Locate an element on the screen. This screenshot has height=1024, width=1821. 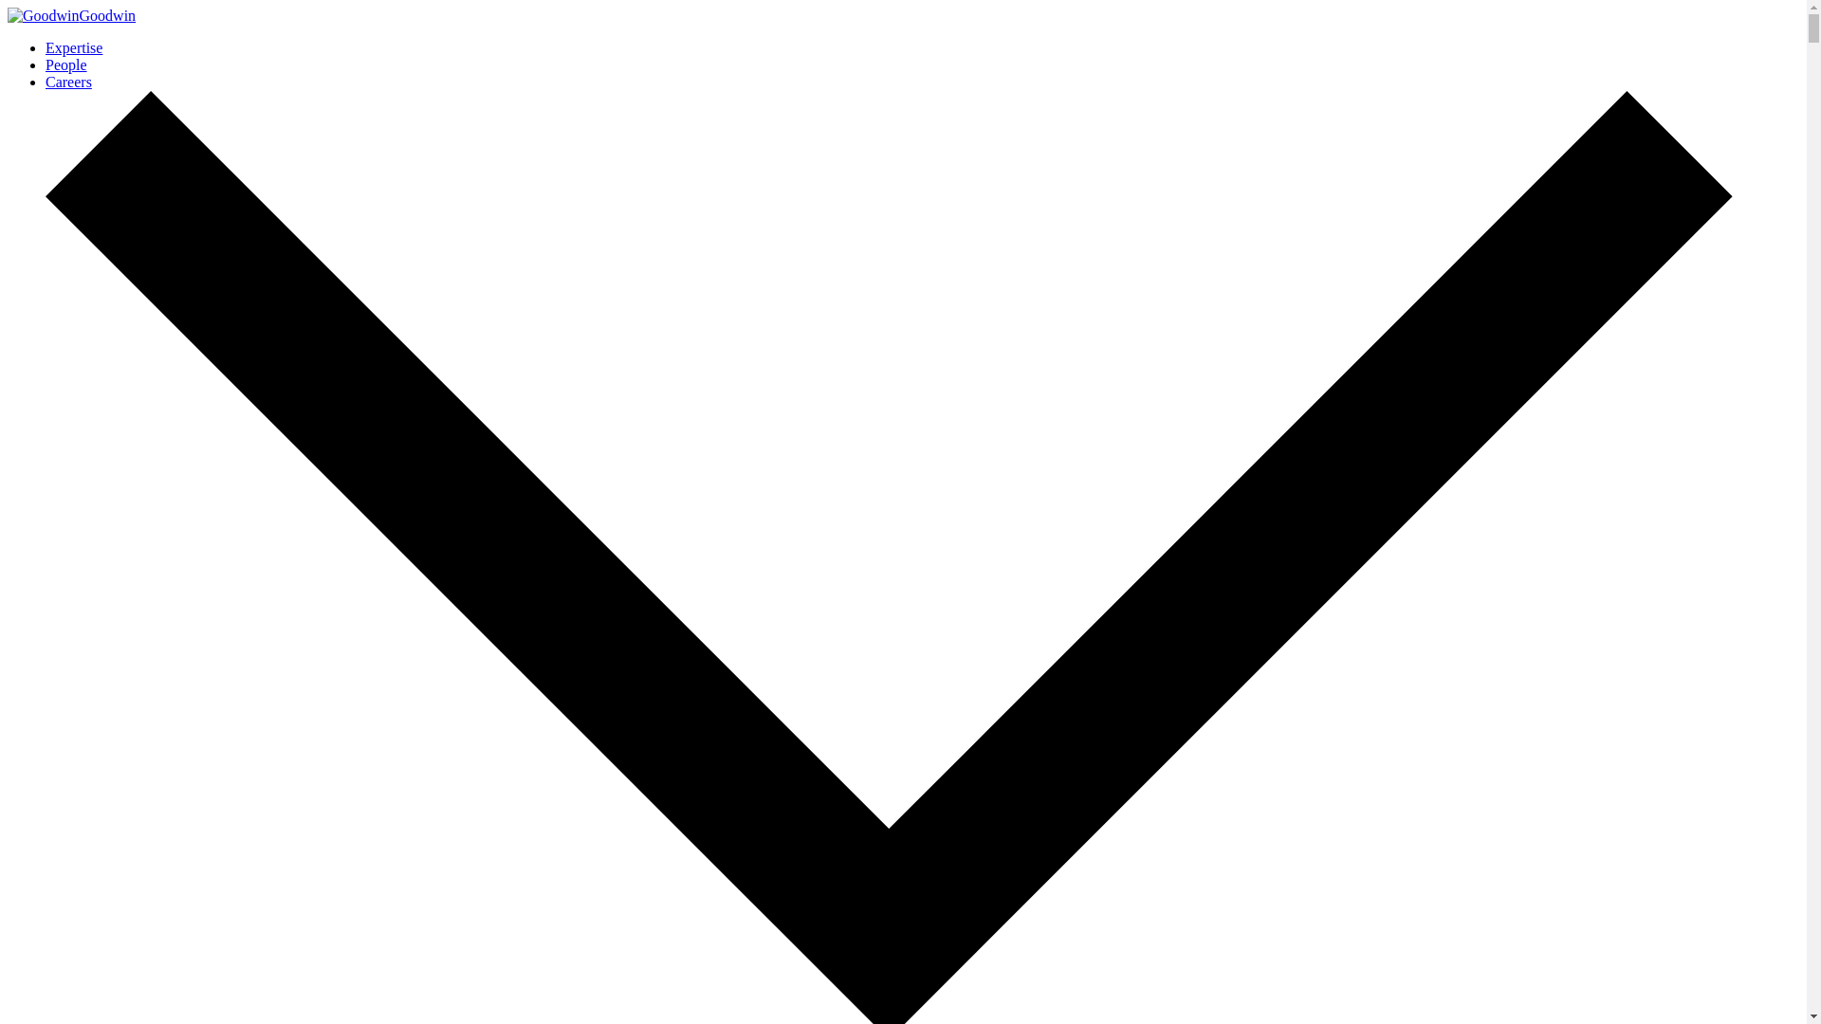
People is located at coordinates (66, 64).